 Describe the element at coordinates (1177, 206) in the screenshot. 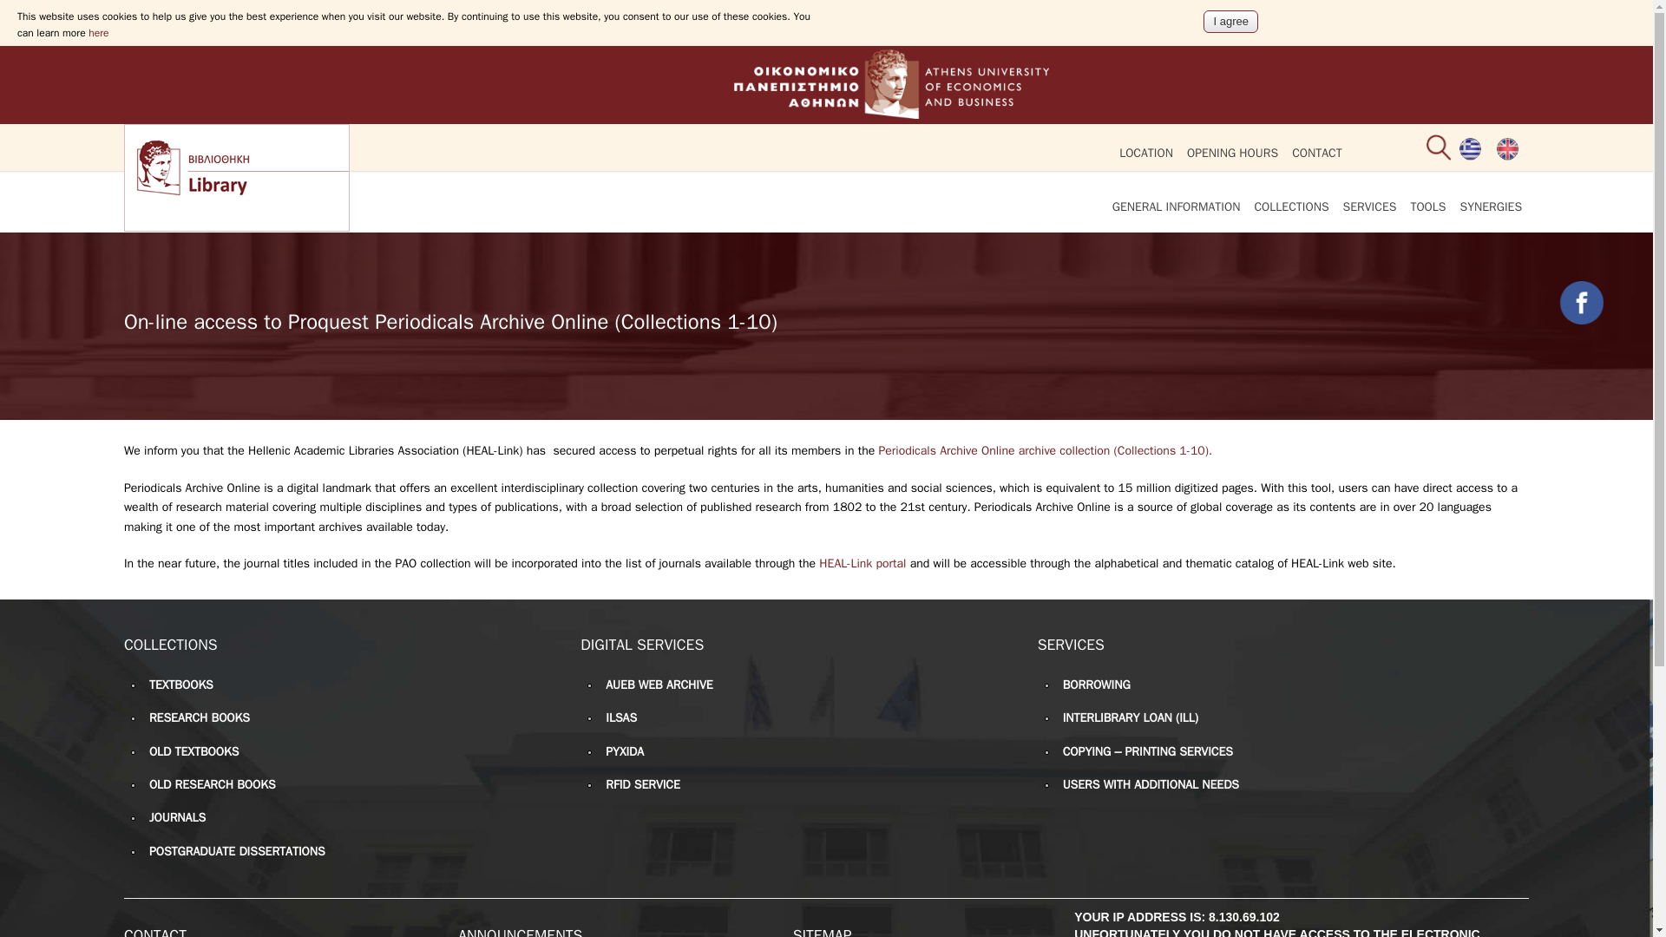

I see `GENERAL INFORMATION` at that location.